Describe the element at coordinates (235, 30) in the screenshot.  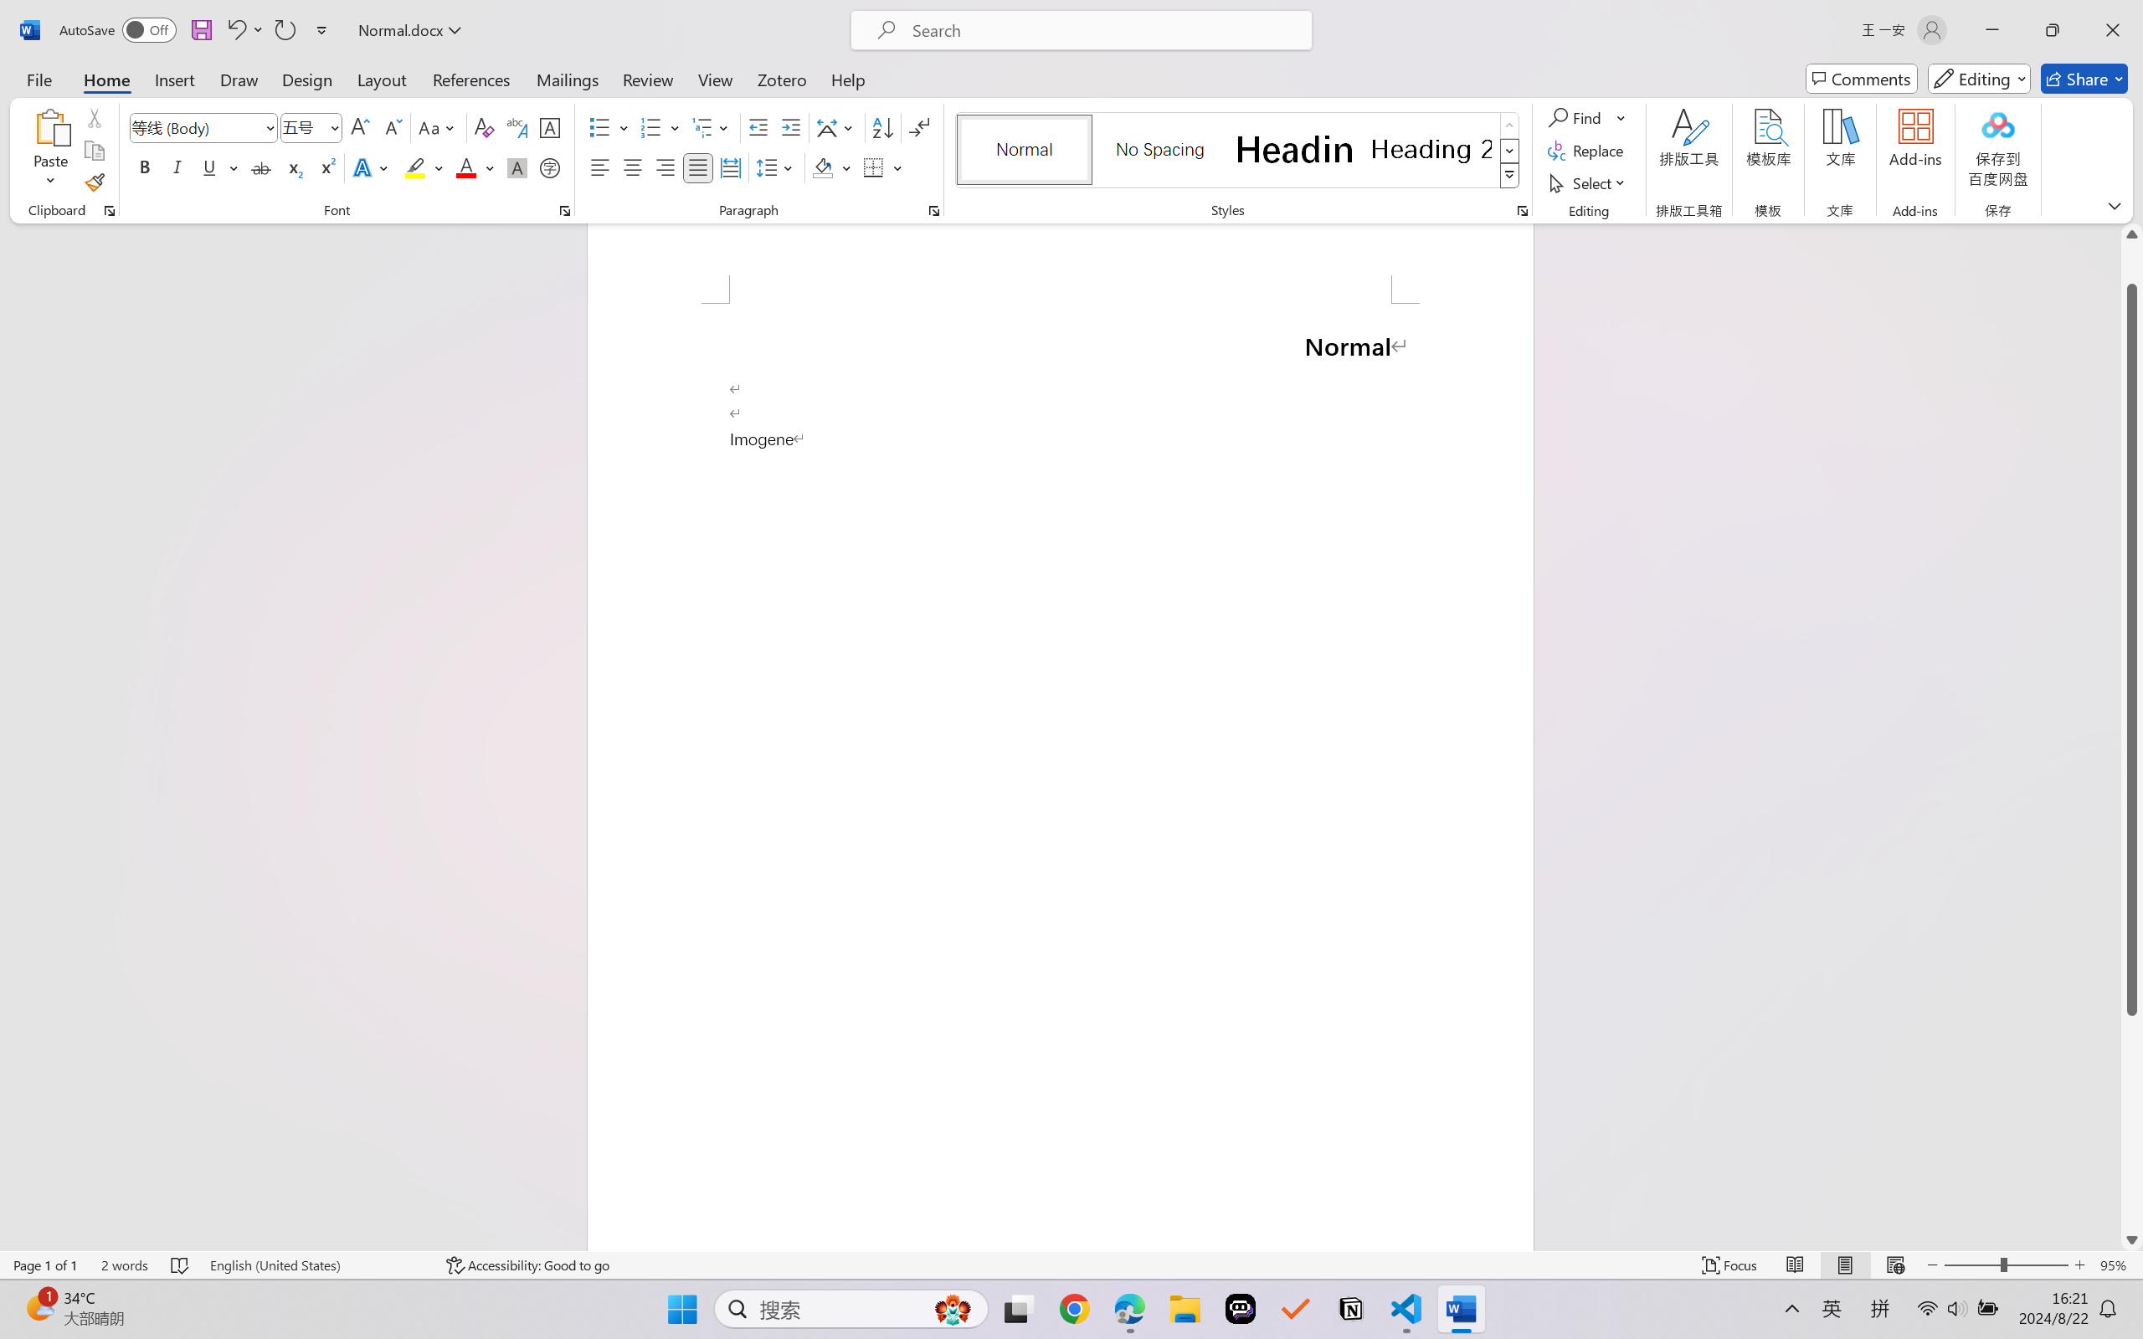
I see `Undo Style` at that location.